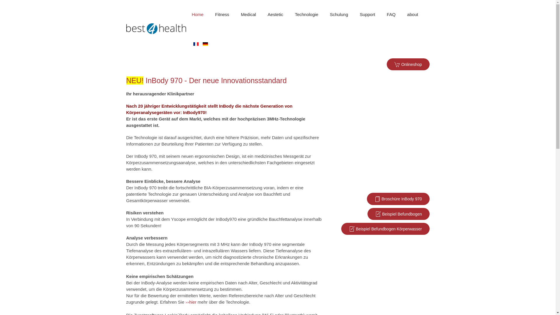  Describe the element at coordinates (398, 214) in the screenshot. I see `Beispiel Befundbogen` at that location.